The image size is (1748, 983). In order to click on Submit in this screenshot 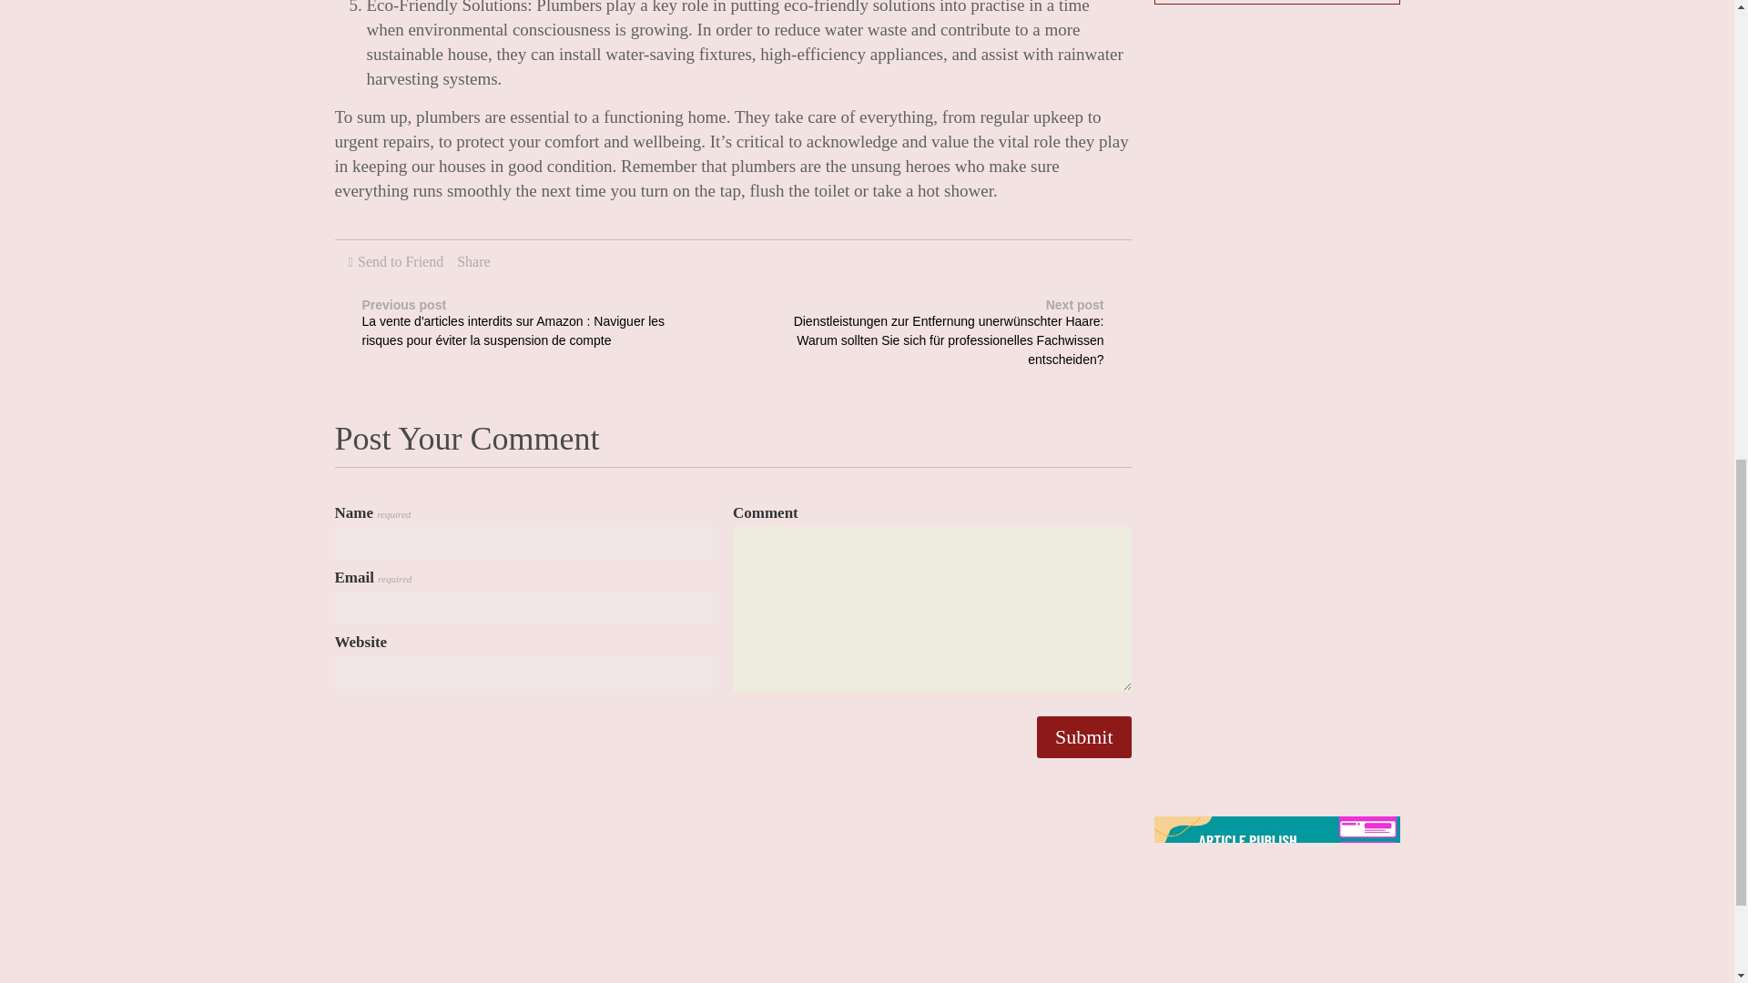, I will do `click(1083, 737)`.